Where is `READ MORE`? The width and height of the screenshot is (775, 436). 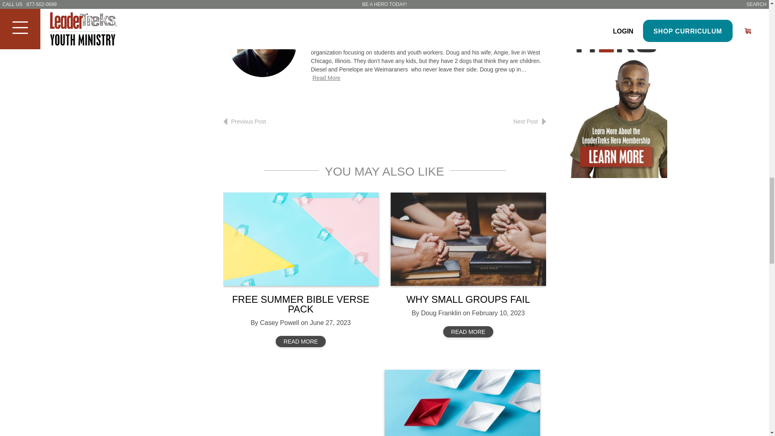
READ MORE is located at coordinates (468, 331).